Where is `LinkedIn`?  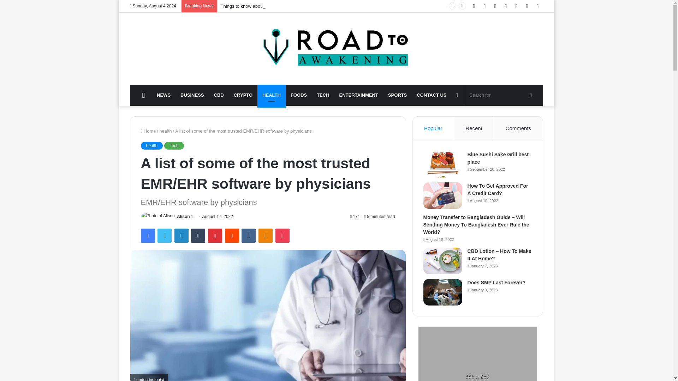
LinkedIn is located at coordinates (181, 236).